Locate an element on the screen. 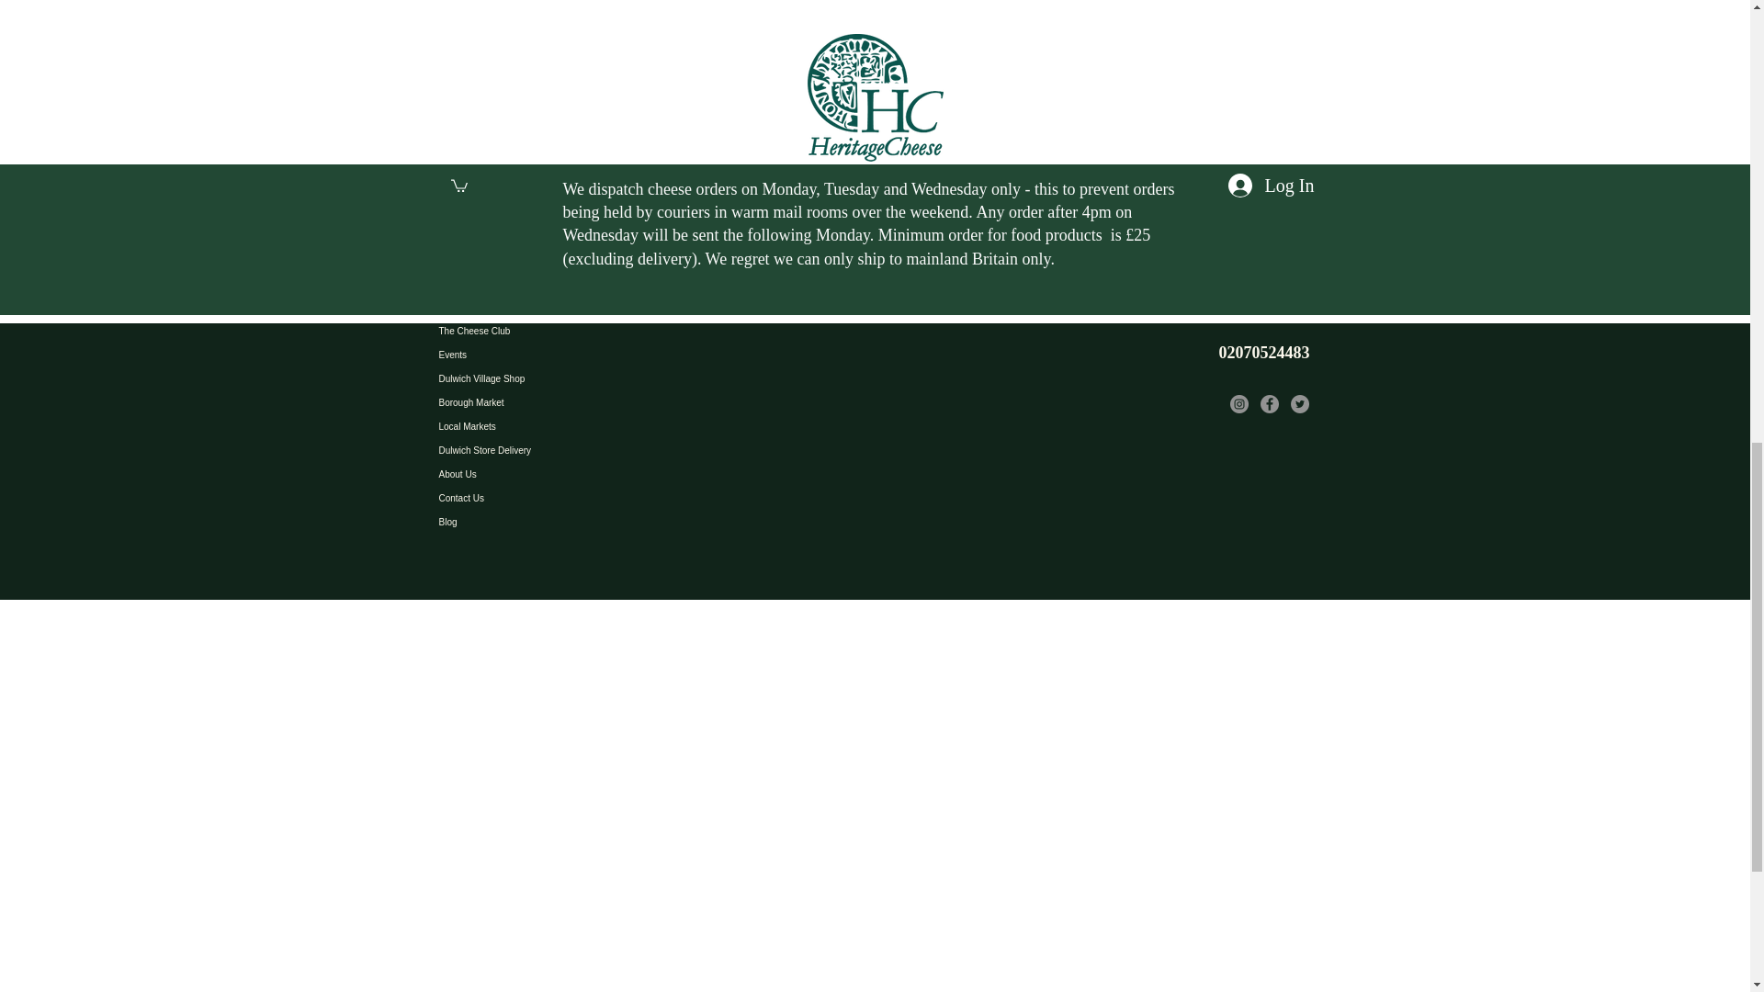 The width and height of the screenshot is (1764, 992). Heritage Cheese Kids Club is located at coordinates (577, 259).